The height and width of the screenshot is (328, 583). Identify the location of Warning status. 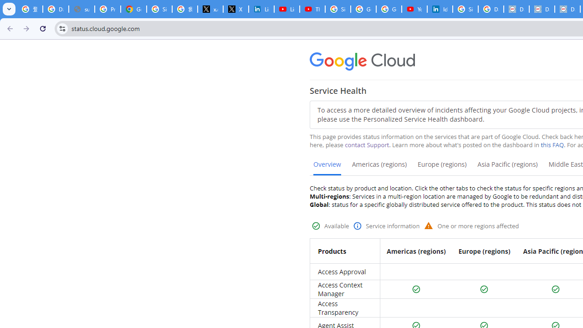
(429, 225).